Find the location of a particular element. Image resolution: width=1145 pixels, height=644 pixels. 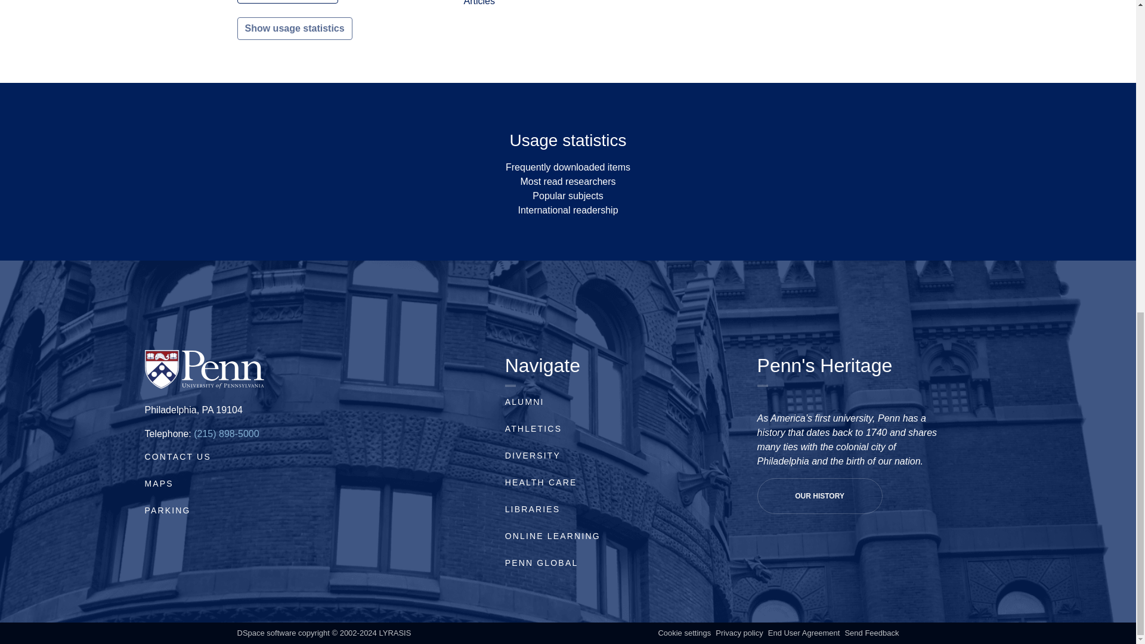

International readership is located at coordinates (568, 210).